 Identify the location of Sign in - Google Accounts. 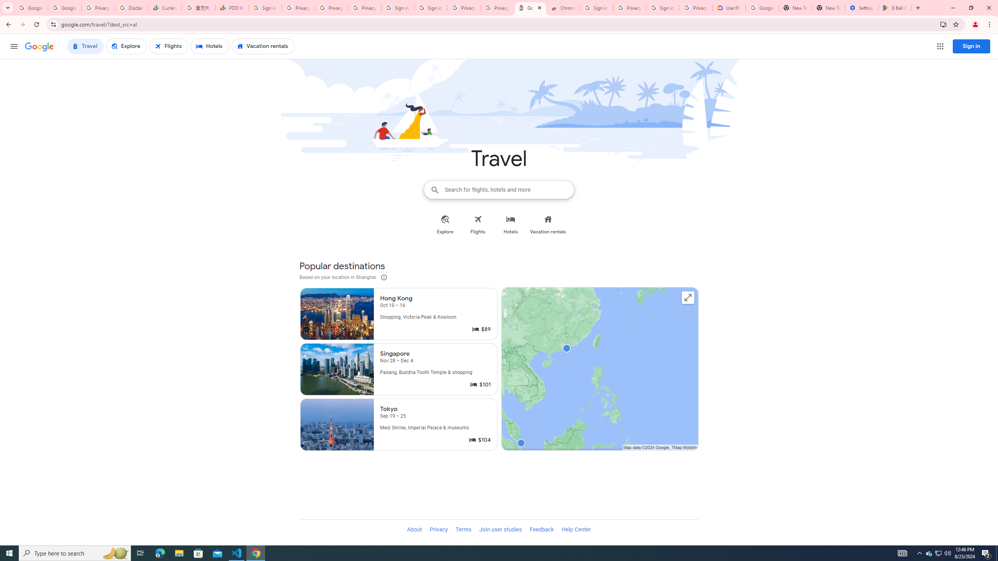
(596, 8).